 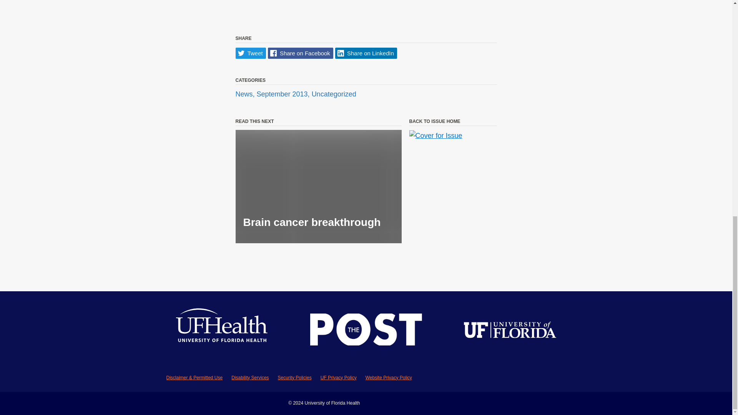 I want to click on Share on LinkedIn, so click(x=366, y=53).